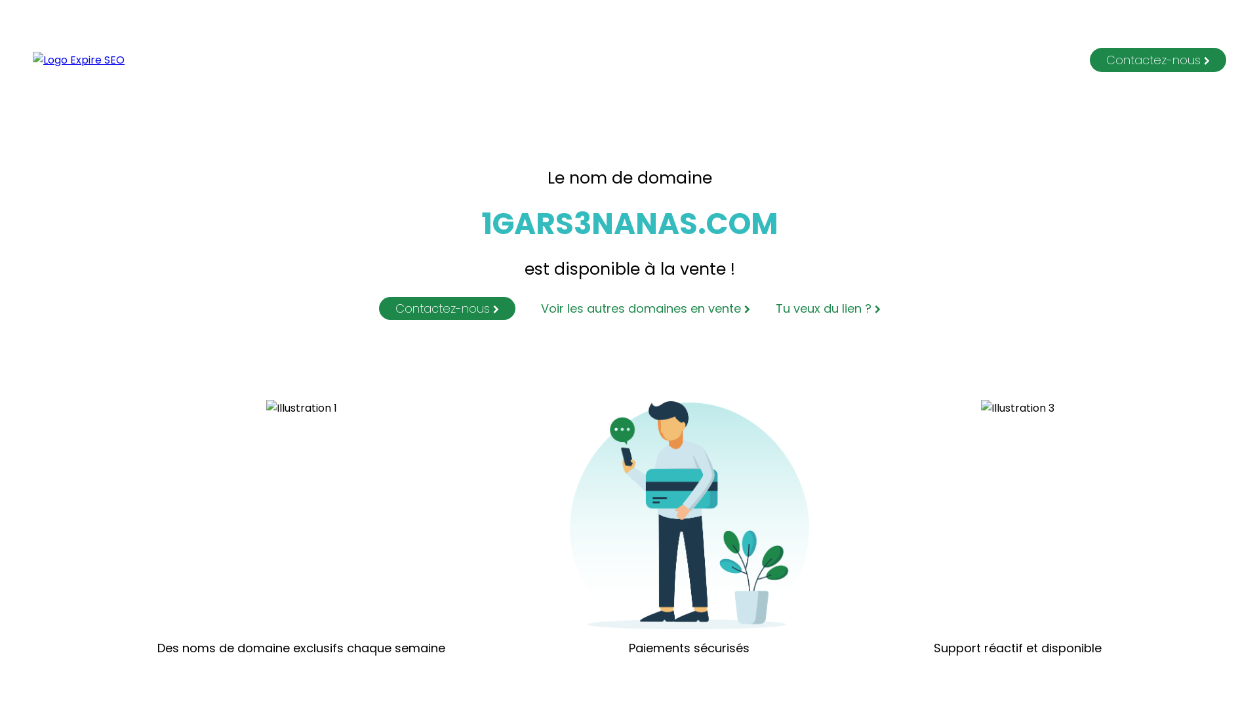 The height and width of the screenshot is (708, 1259). Describe the element at coordinates (817, 308) in the screenshot. I see `Tu veux du lien ?` at that location.